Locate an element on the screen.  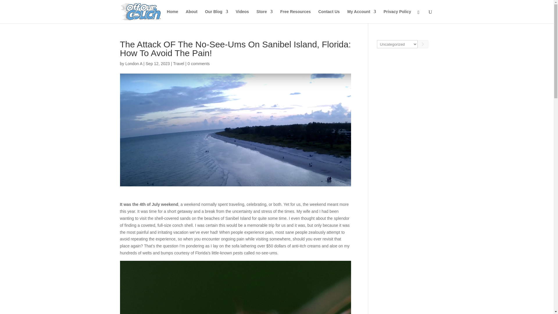
My Account is located at coordinates (362, 16).